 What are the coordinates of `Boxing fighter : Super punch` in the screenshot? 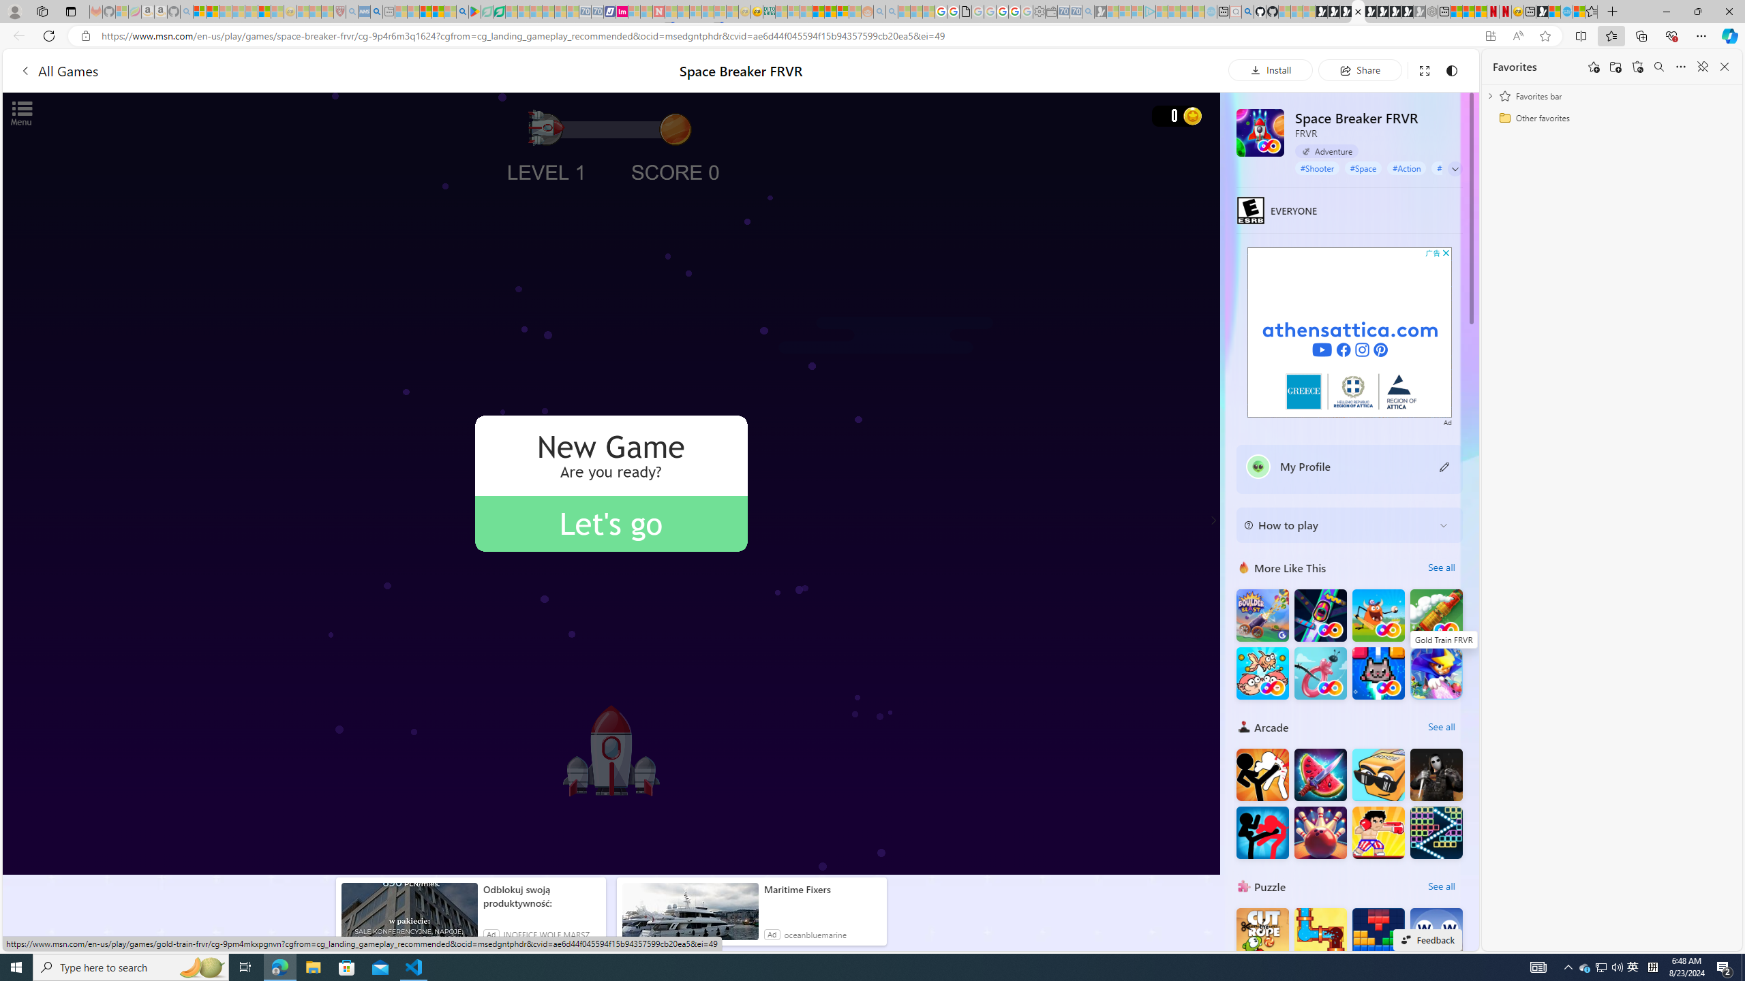 It's located at (1378, 832).